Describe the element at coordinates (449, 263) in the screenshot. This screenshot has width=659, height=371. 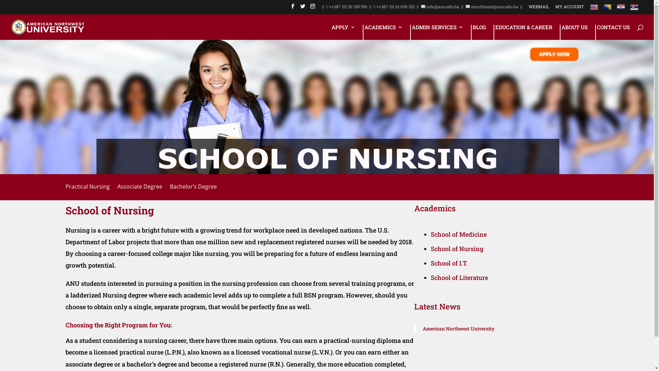
I see `School of I.T.` at that location.